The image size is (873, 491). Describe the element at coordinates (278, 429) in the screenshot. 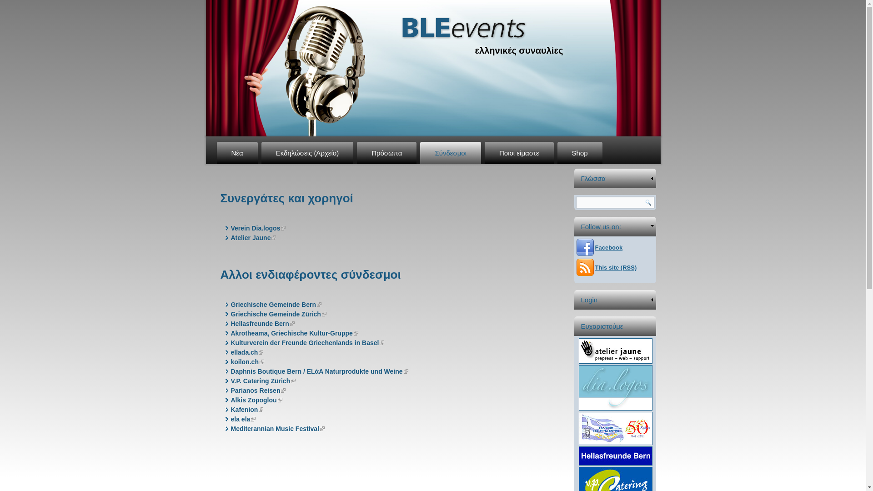

I see `Mediterannian Music Festival
(link is external)` at that location.